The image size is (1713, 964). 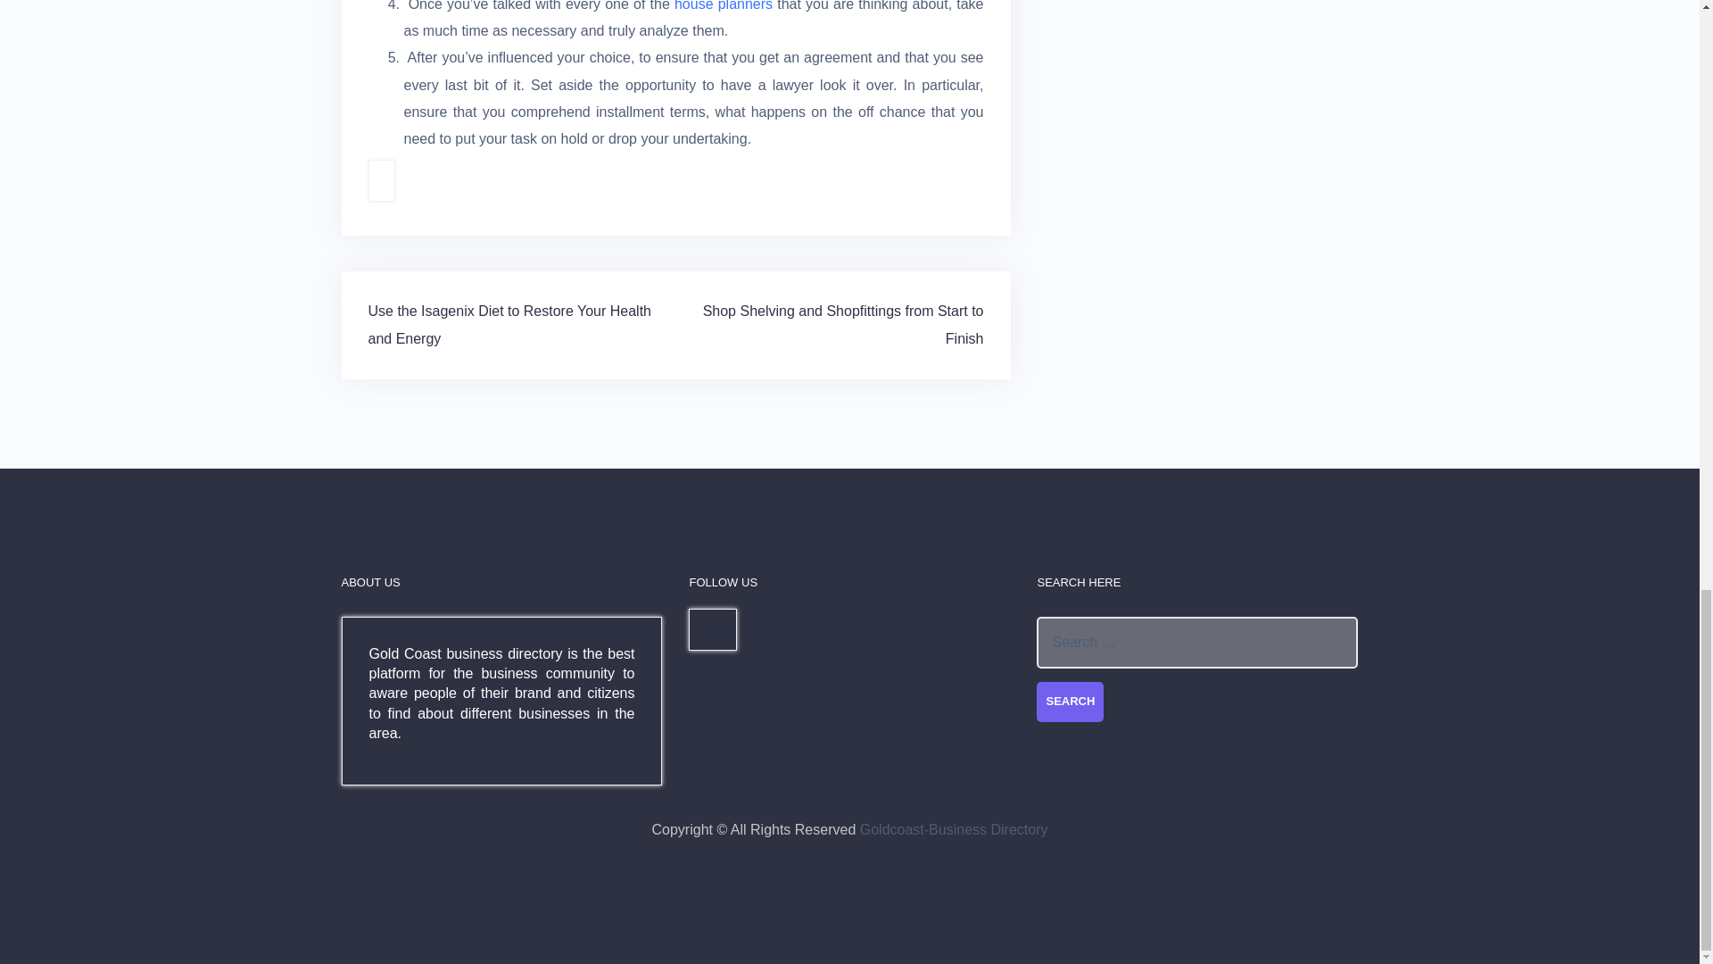 What do you see at coordinates (723, 5) in the screenshot?
I see `house planners` at bounding box center [723, 5].